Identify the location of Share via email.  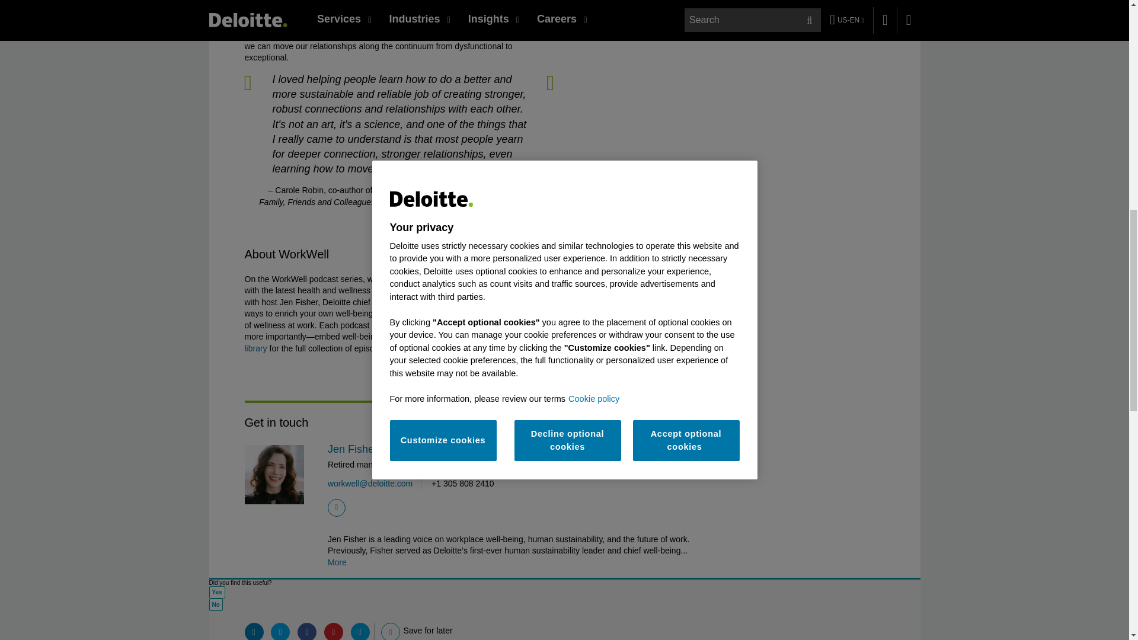
(360, 631).